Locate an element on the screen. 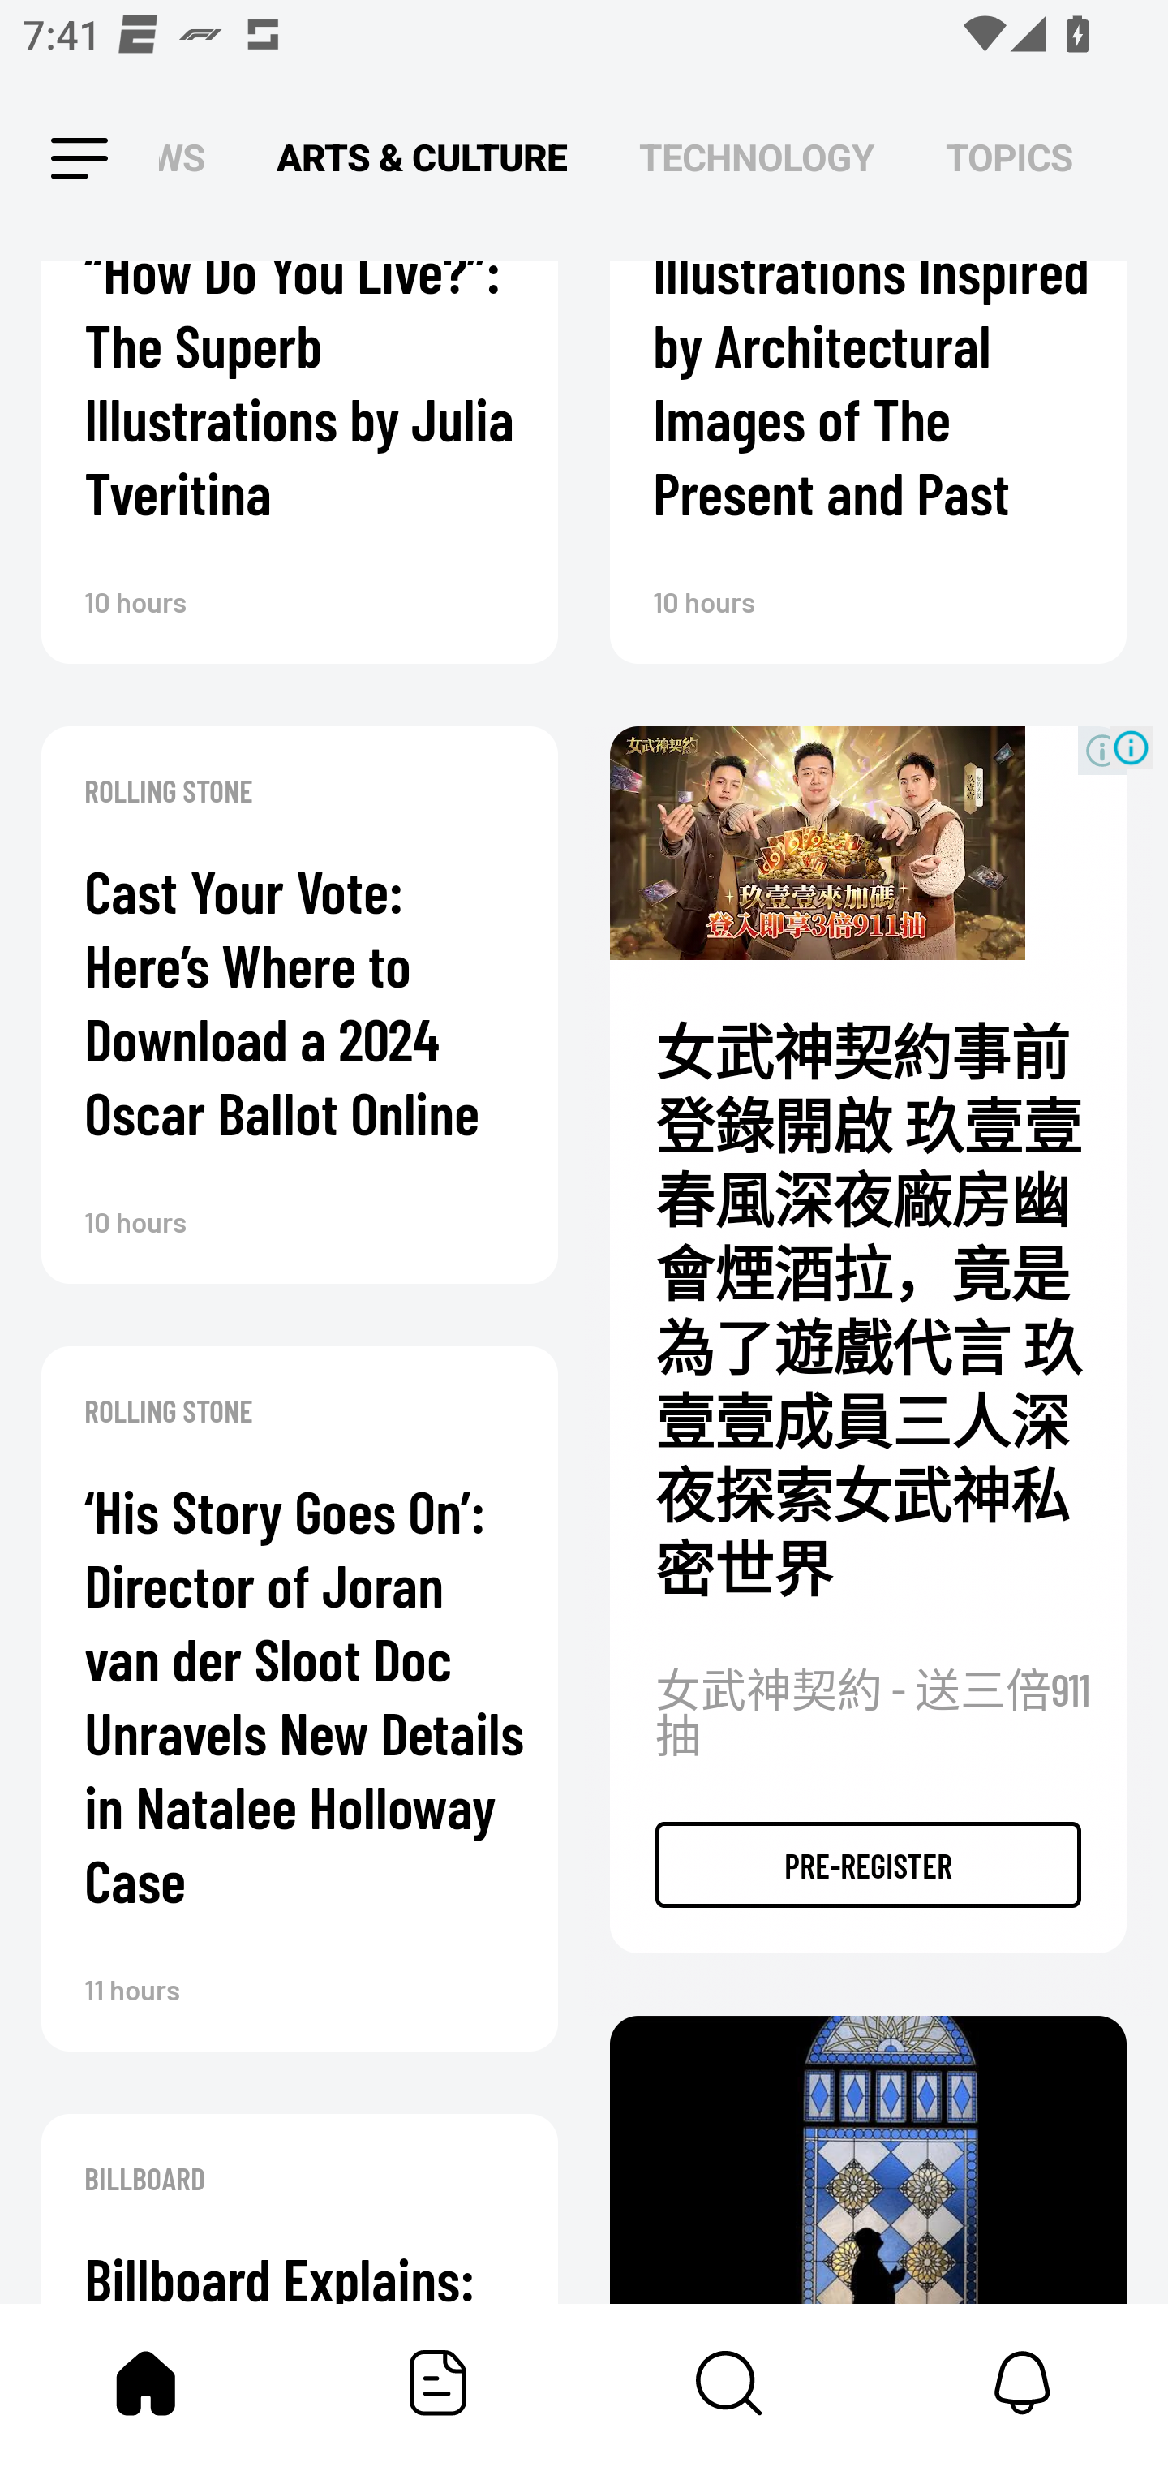 The image size is (1168, 2467). NEWS is located at coordinates (191, 159).